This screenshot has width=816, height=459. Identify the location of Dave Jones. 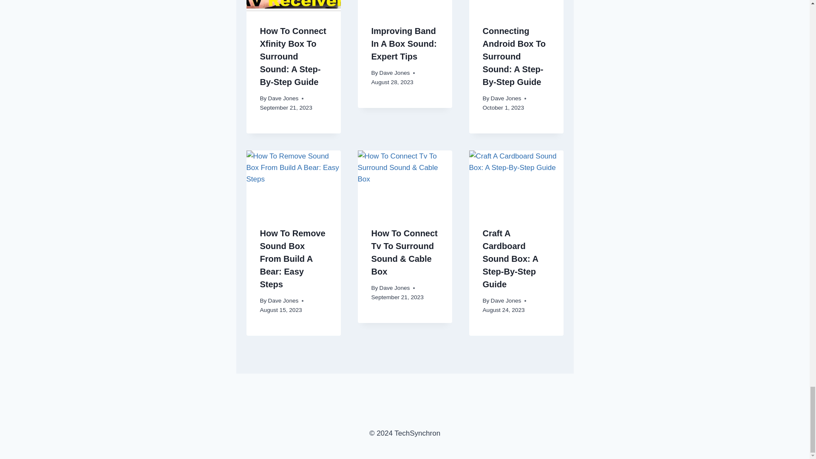
(394, 73).